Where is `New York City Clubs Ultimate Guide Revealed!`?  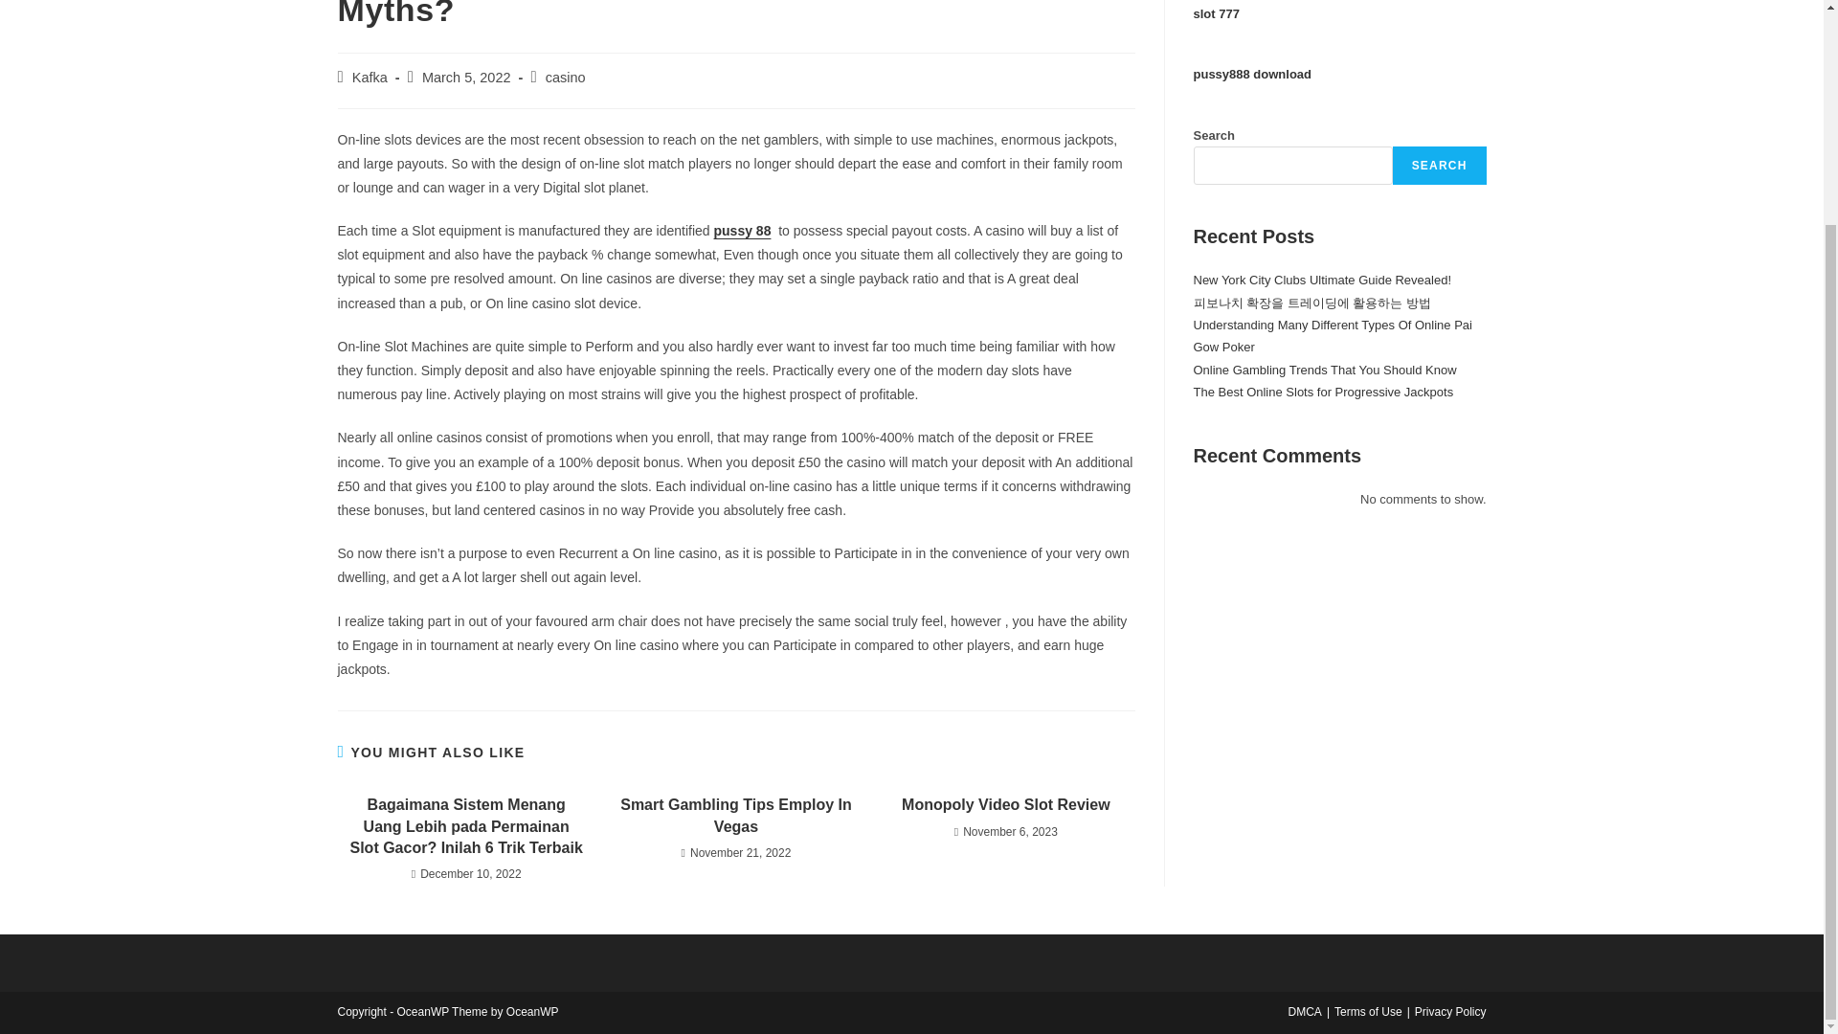 New York City Clubs Ultimate Guide Revealed! is located at coordinates (1322, 280).